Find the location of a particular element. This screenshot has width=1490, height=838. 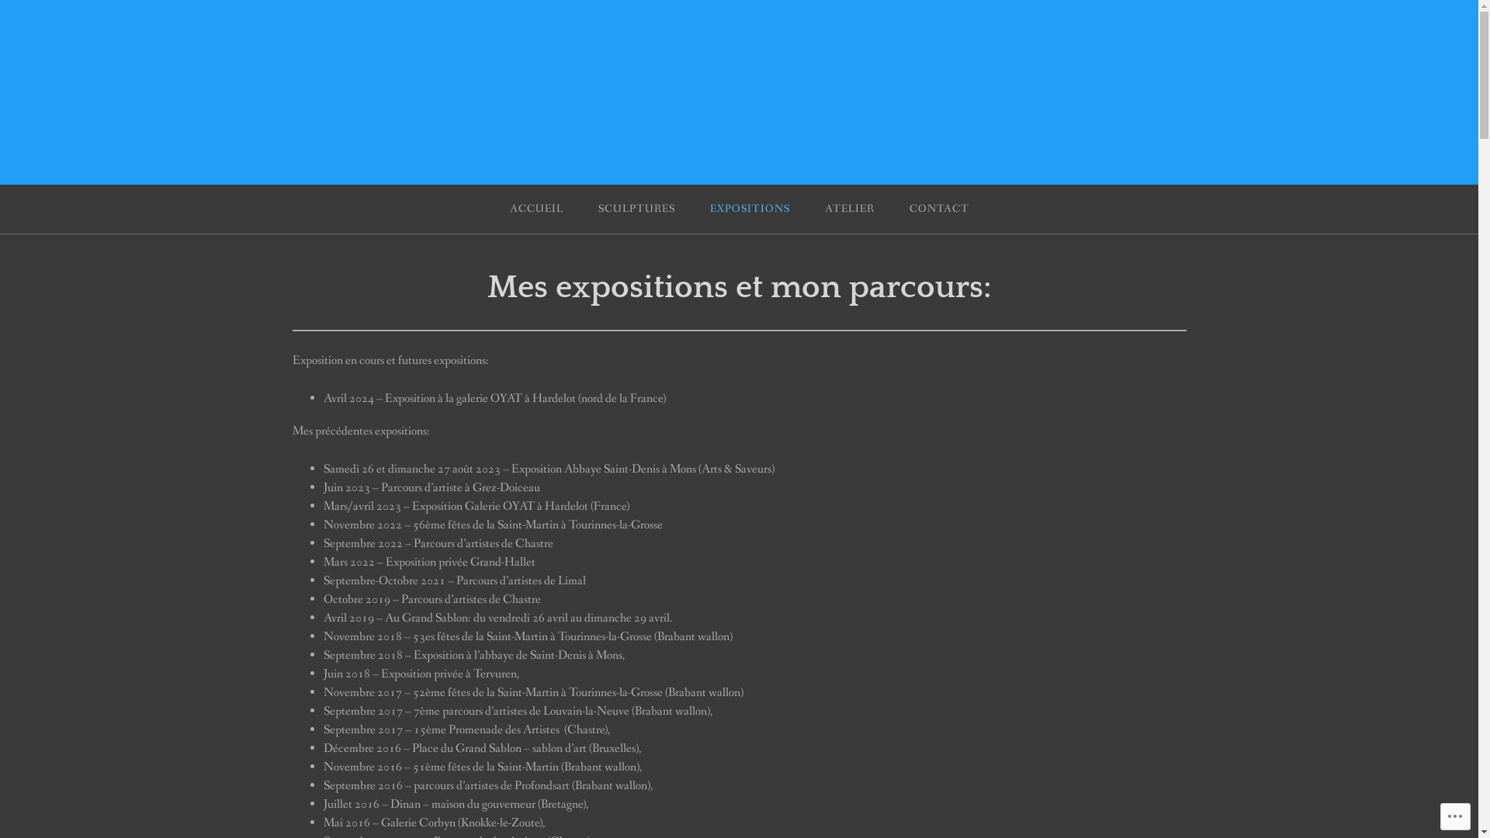

Bearn Sculpture is located at coordinates (175, 81).